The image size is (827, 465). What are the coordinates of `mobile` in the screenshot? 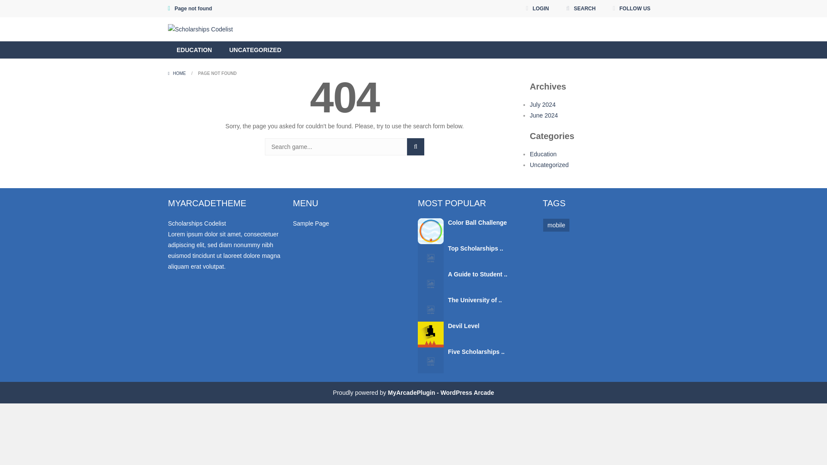 It's located at (557, 225).